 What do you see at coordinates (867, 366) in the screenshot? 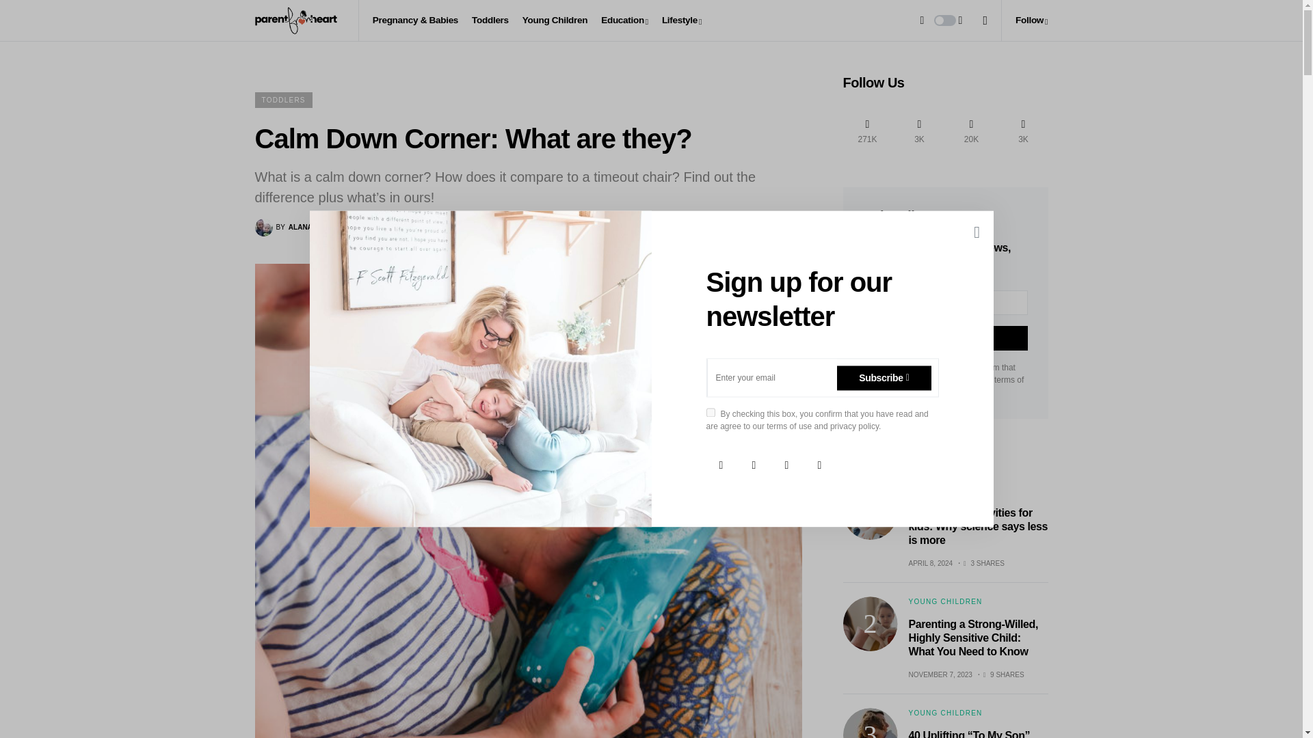
I see `on` at bounding box center [867, 366].